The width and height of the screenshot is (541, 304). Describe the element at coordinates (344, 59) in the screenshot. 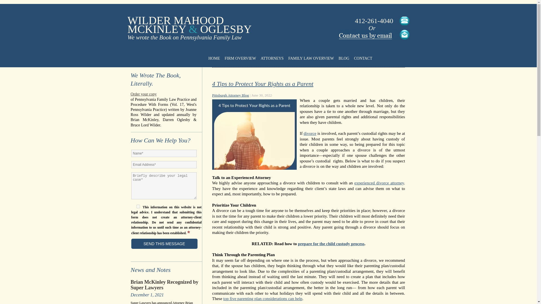

I see `BLOG` at that location.